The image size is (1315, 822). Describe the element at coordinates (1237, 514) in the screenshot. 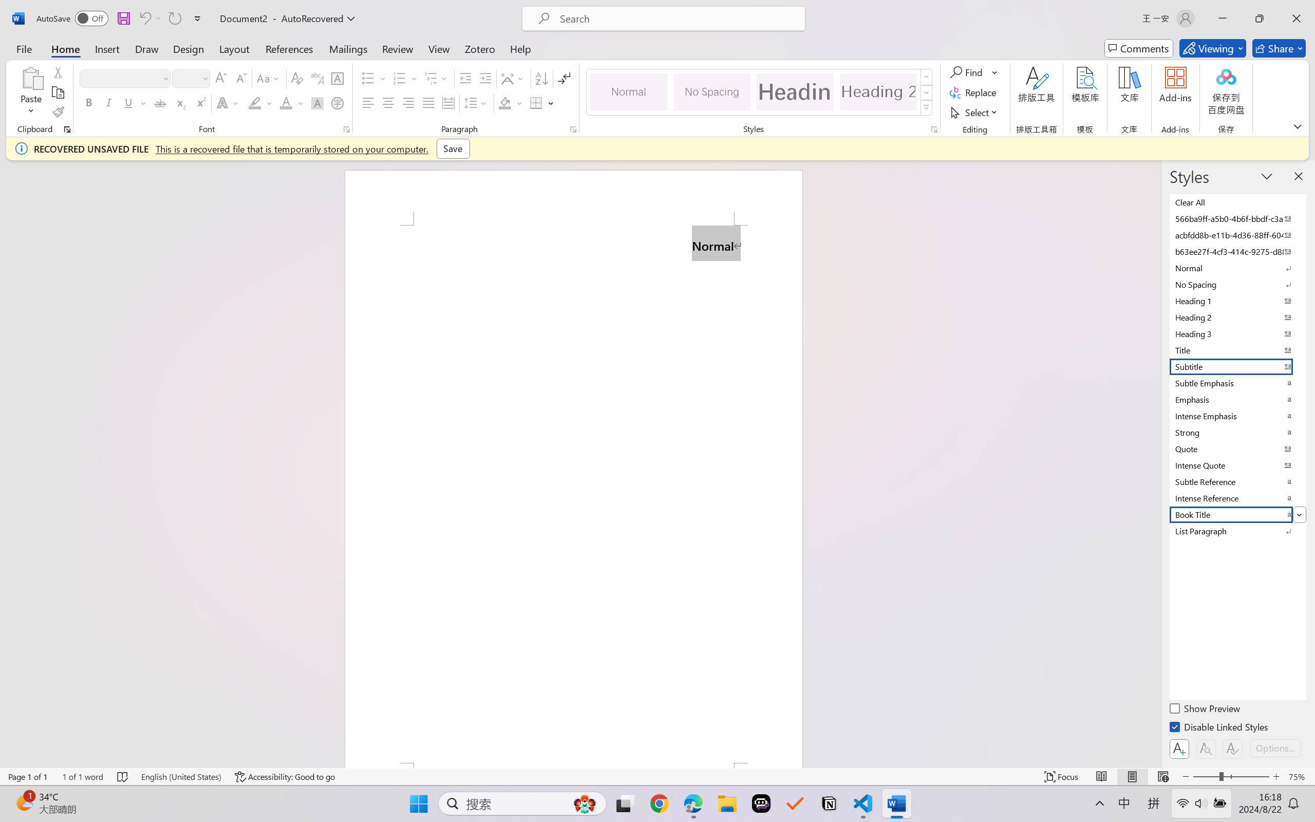

I see `Book Title` at that location.